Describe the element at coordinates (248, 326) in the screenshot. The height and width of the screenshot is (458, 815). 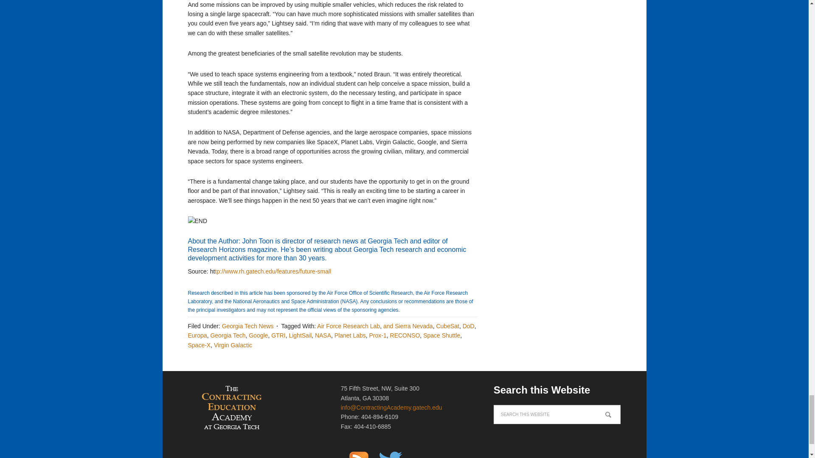
I see `Georgia Tech News` at that location.